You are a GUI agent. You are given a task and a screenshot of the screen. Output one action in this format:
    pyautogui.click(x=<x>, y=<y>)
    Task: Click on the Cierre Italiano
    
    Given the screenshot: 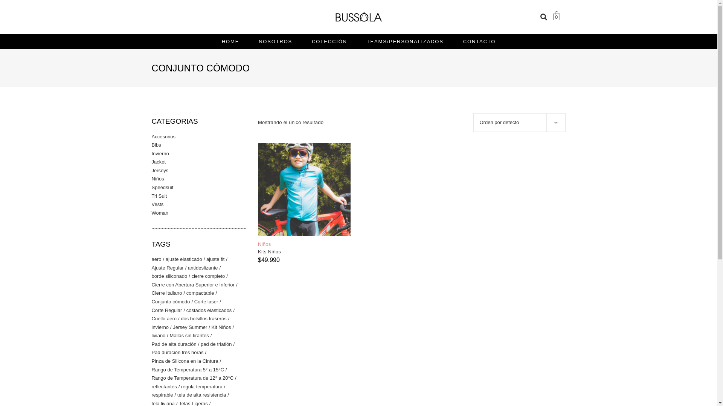 What is the action you would take?
    pyautogui.click(x=168, y=293)
    